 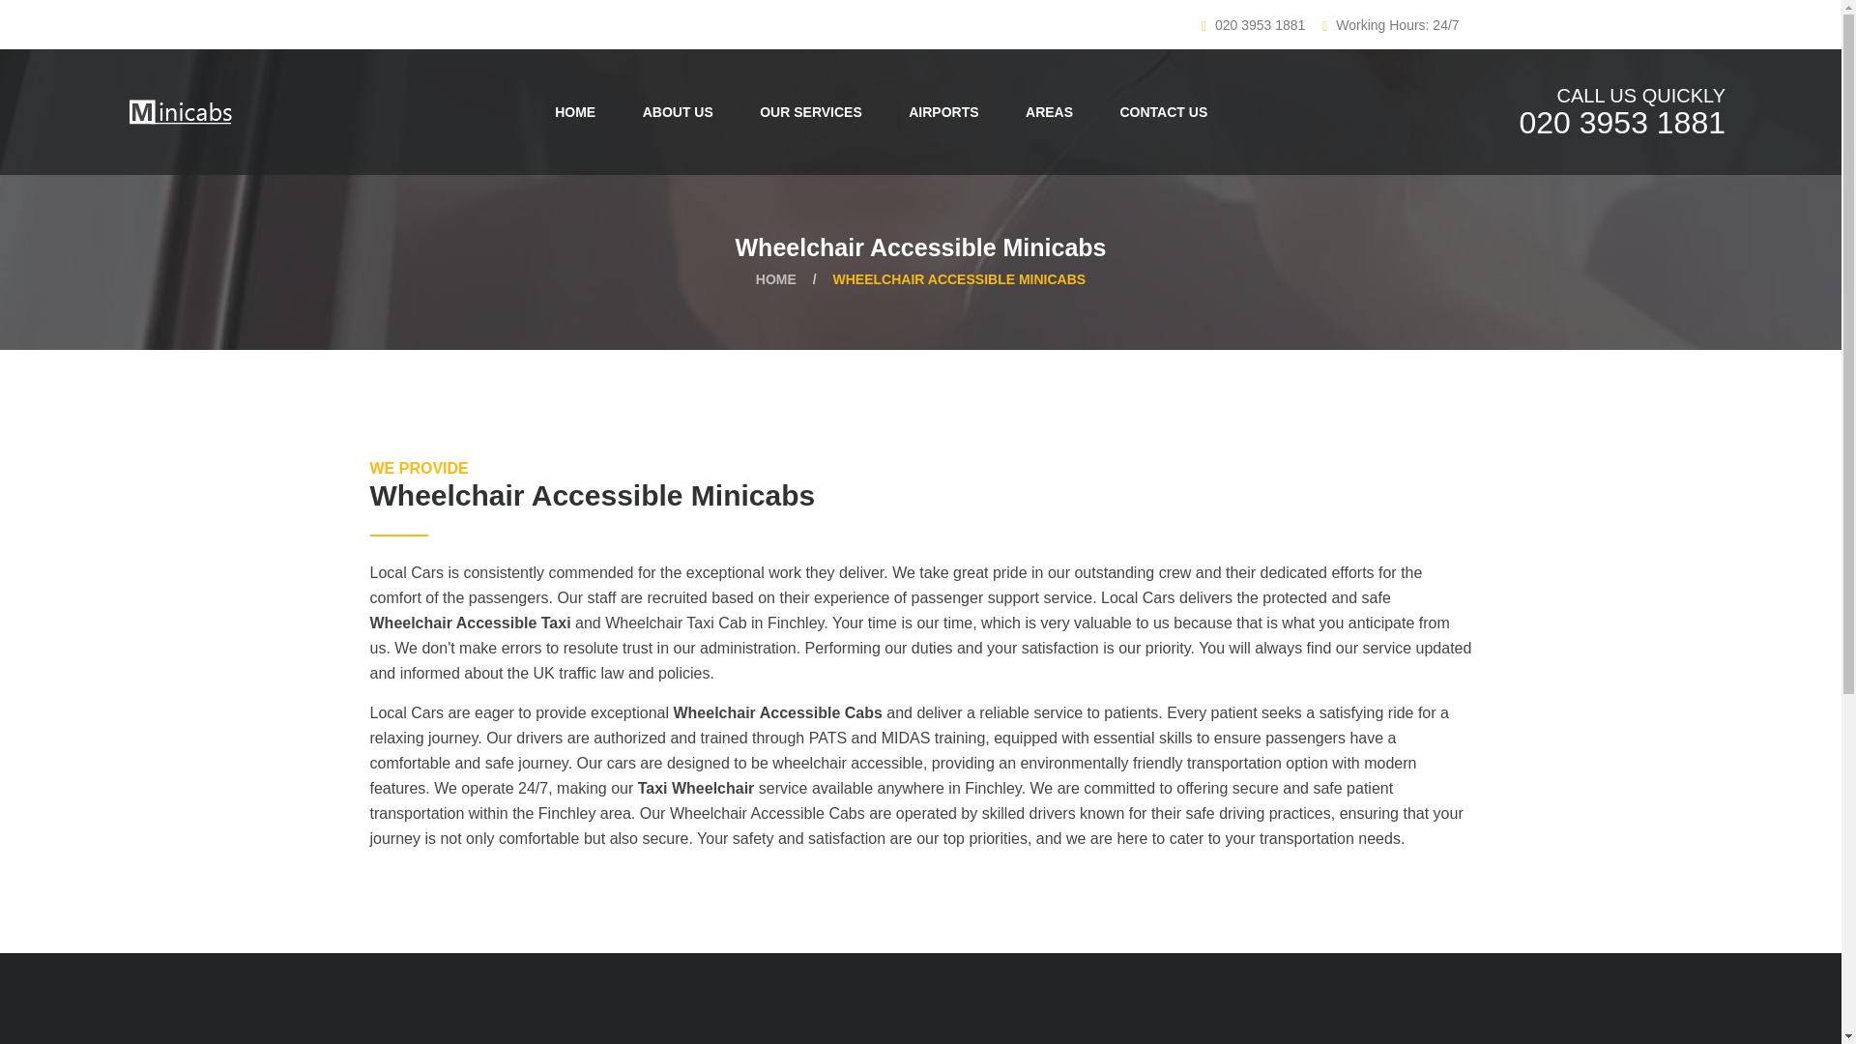 I want to click on Kingsway Cars, so click(x=679, y=112).